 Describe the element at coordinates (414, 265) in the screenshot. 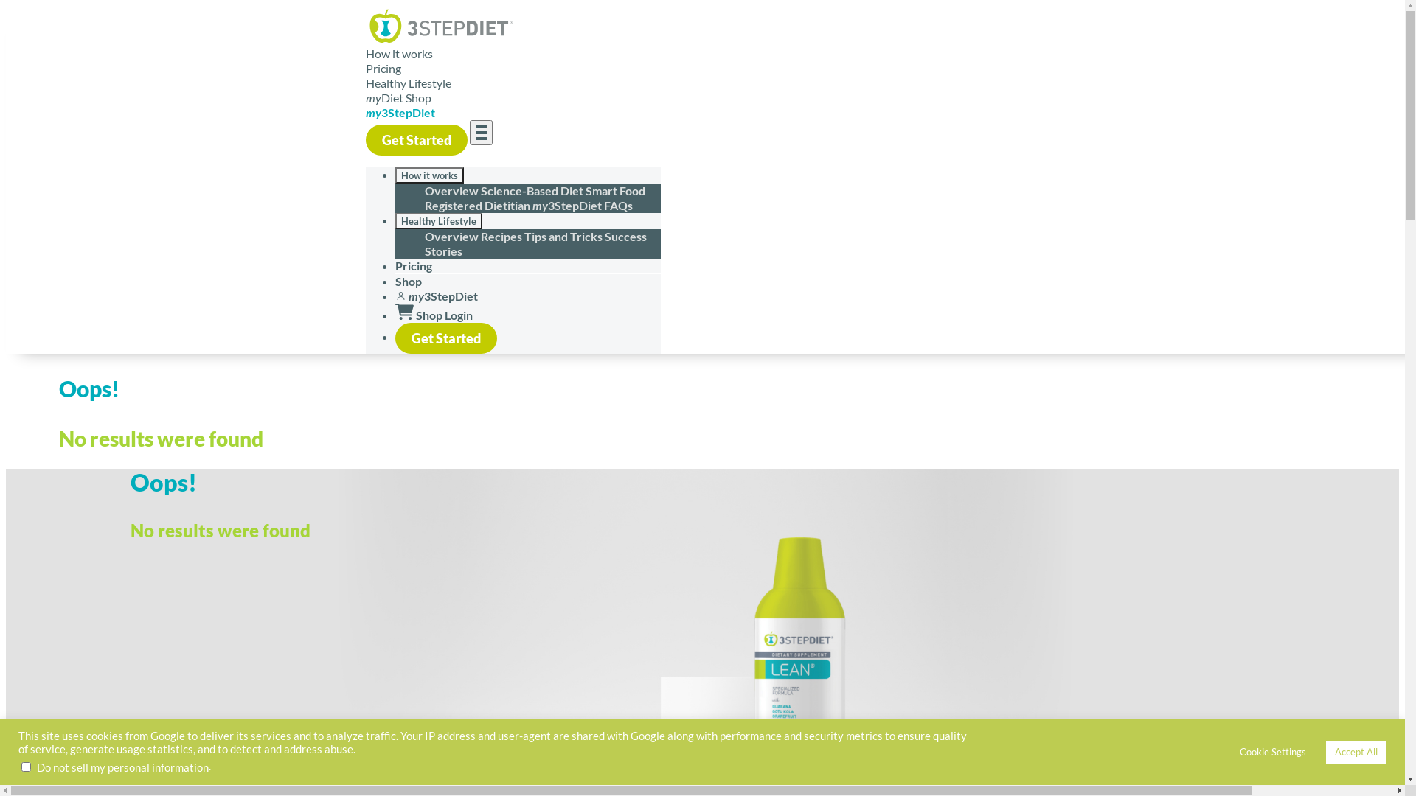

I see `Pricing` at that location.